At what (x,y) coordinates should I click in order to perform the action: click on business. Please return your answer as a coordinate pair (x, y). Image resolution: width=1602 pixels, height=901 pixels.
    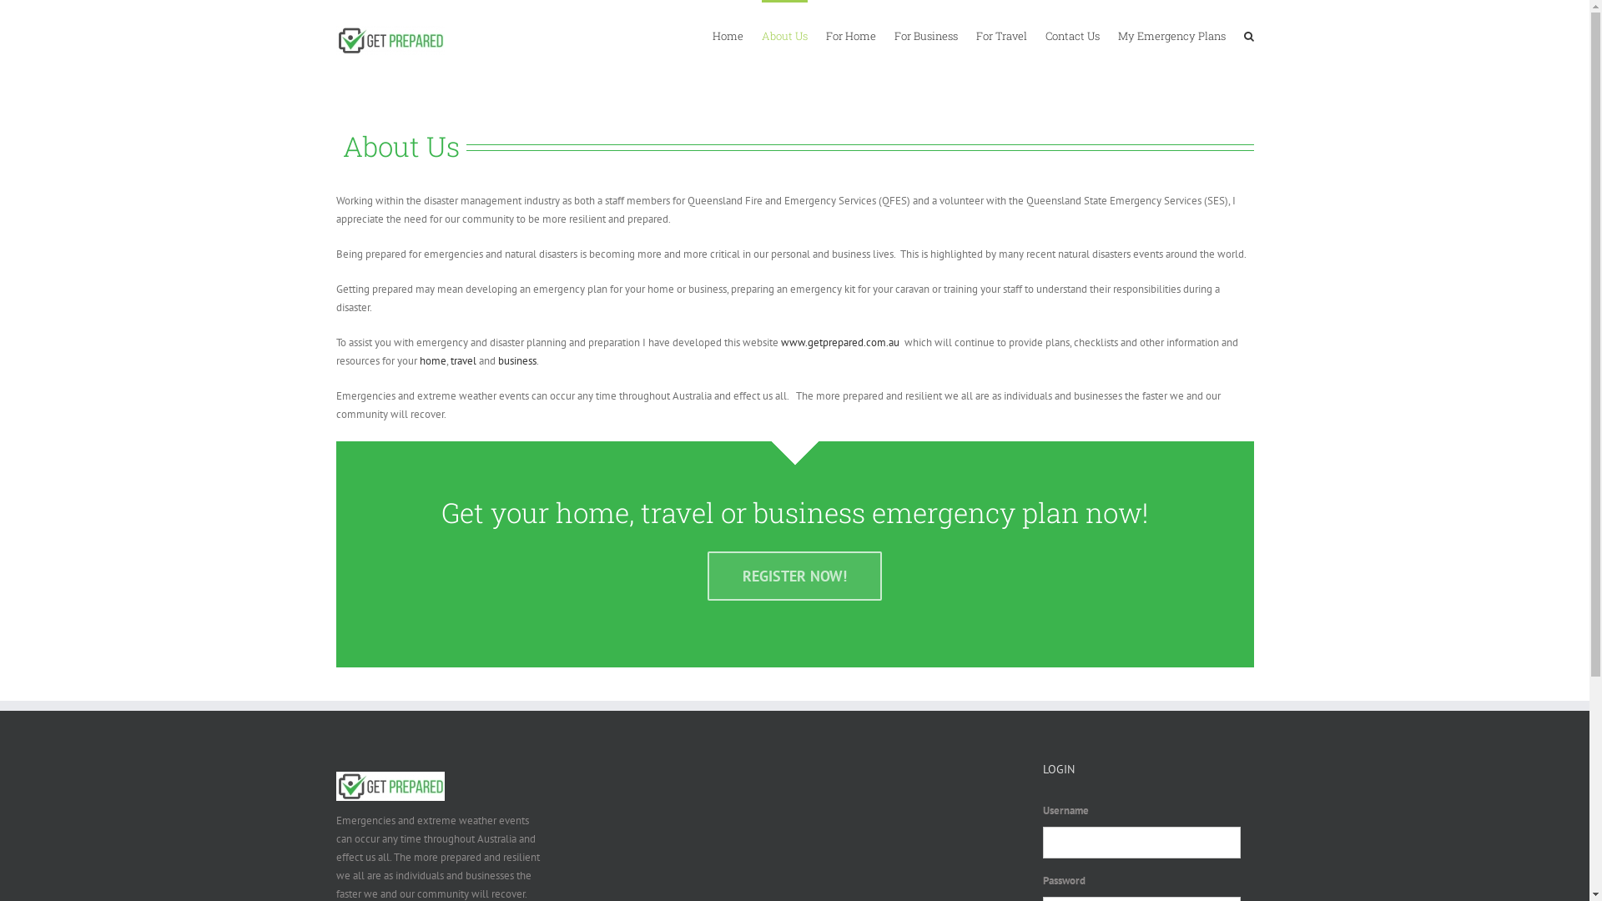
    Looking at the image, I should click on (516, 360).